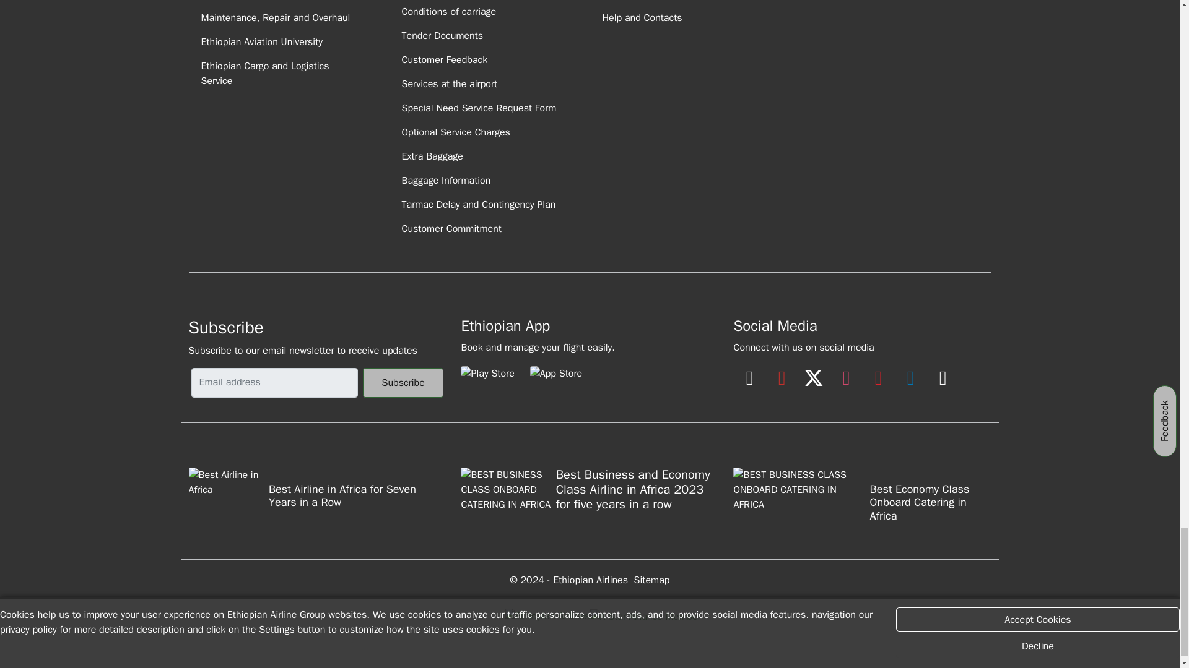 Image resolution: width=1189 pixels, height=668 pixels. Describe the element at coordinates (814, 367) in the screenshot. I see `Twitter` at that location.